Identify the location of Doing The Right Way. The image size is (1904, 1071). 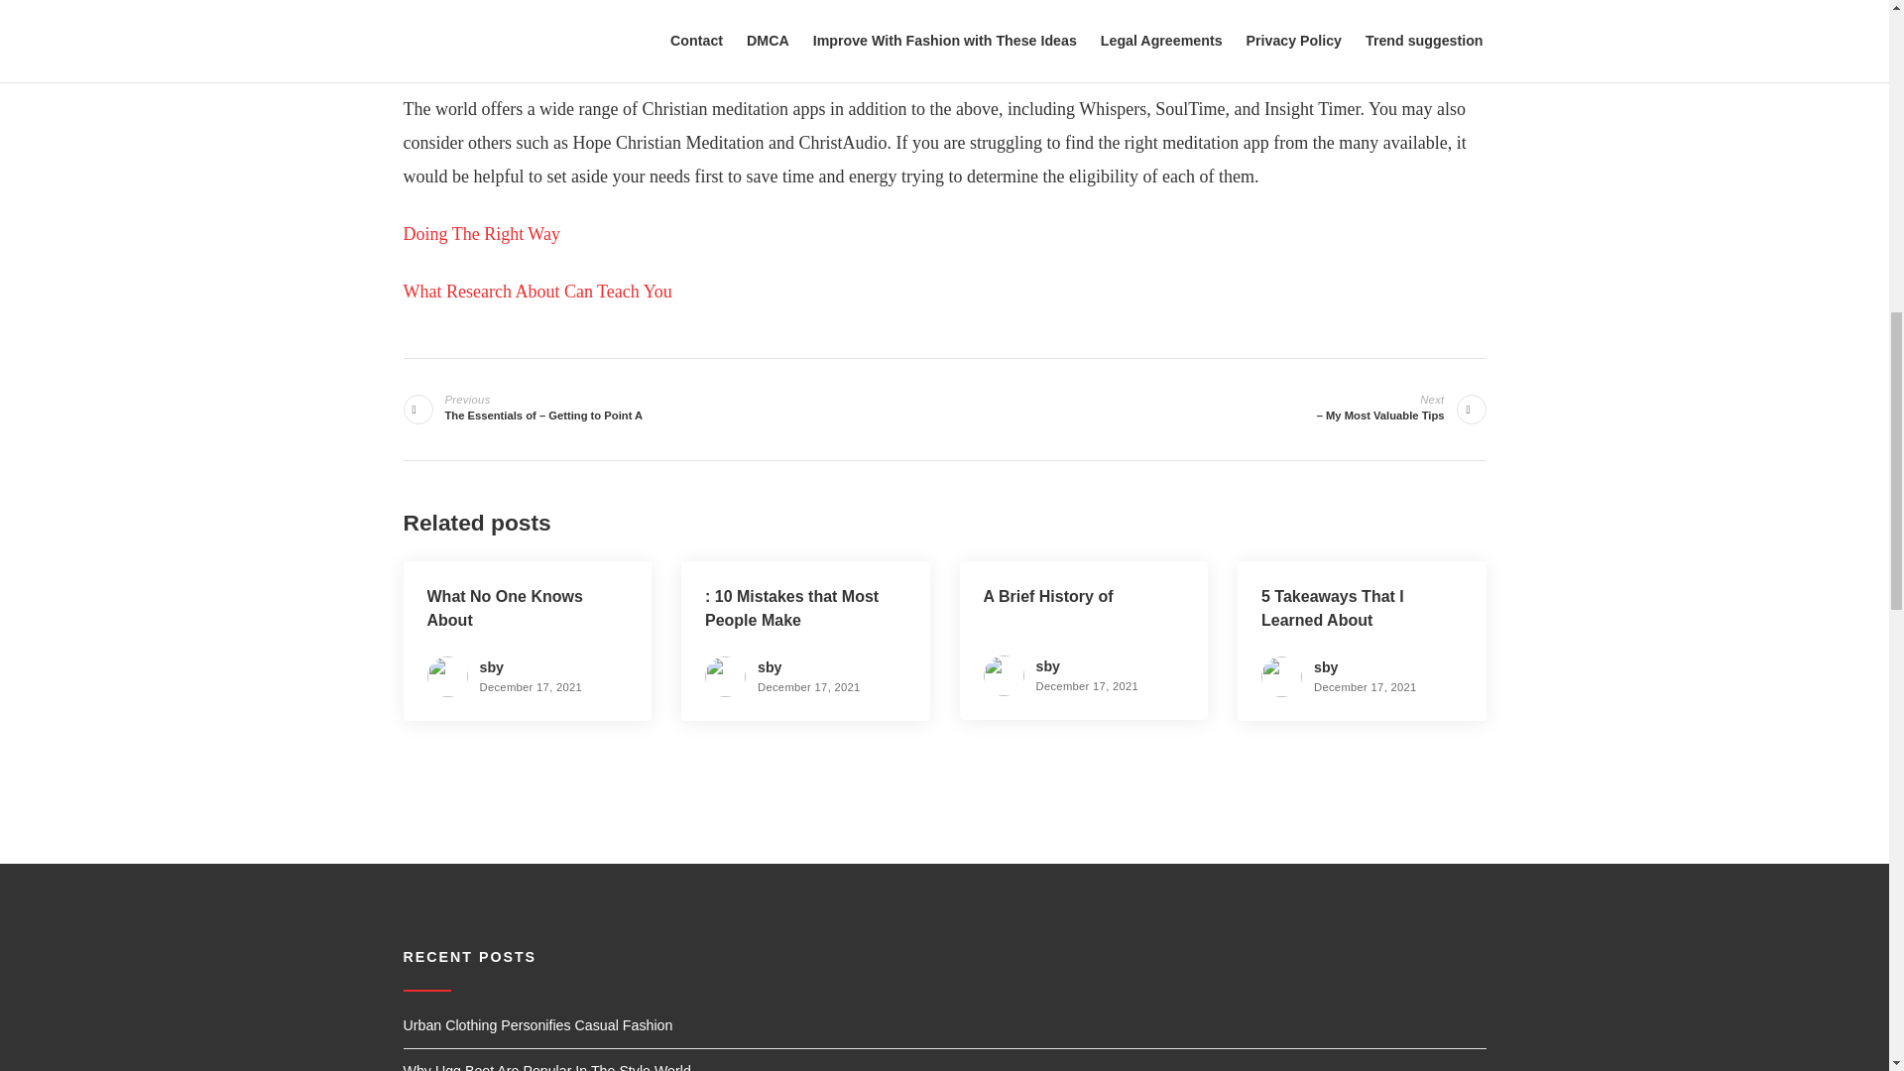
(480, 234).